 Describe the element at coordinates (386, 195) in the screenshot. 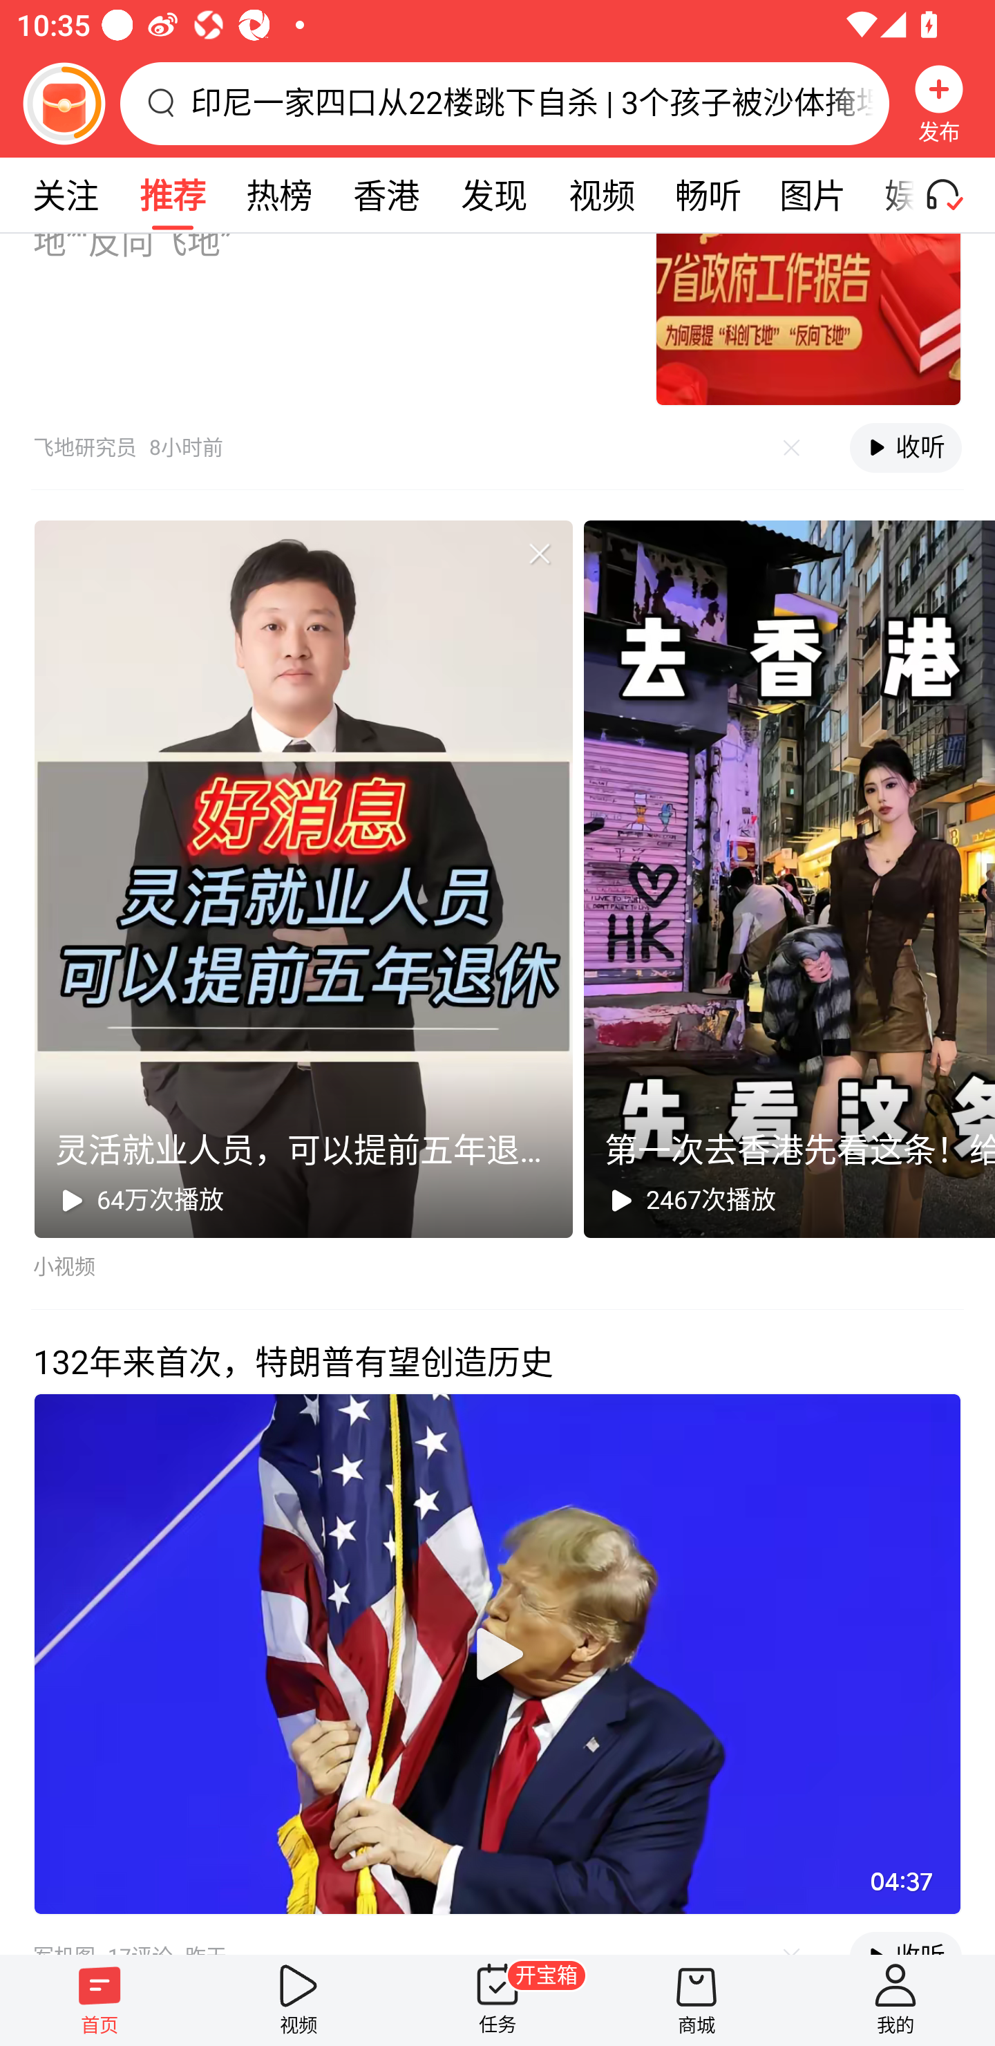

I see `香港` at that location.